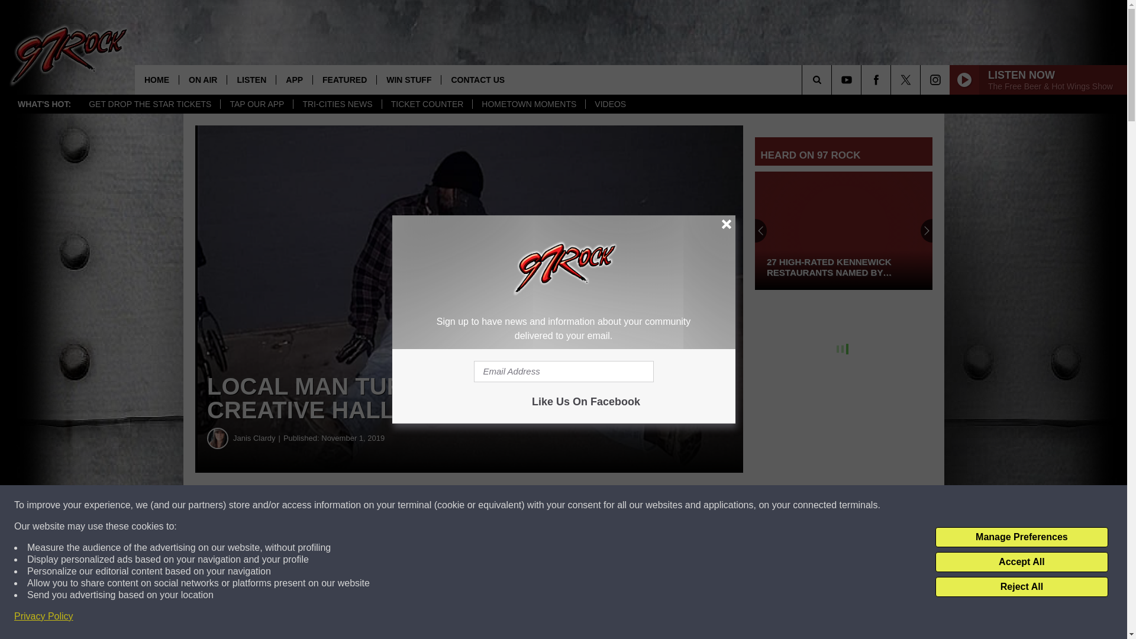 This screenshot has width=1136, height=639. What do you see at coordinates (609, 104) in the screenshot?
I see `VIDEOS` at bounding box center [609, 104].